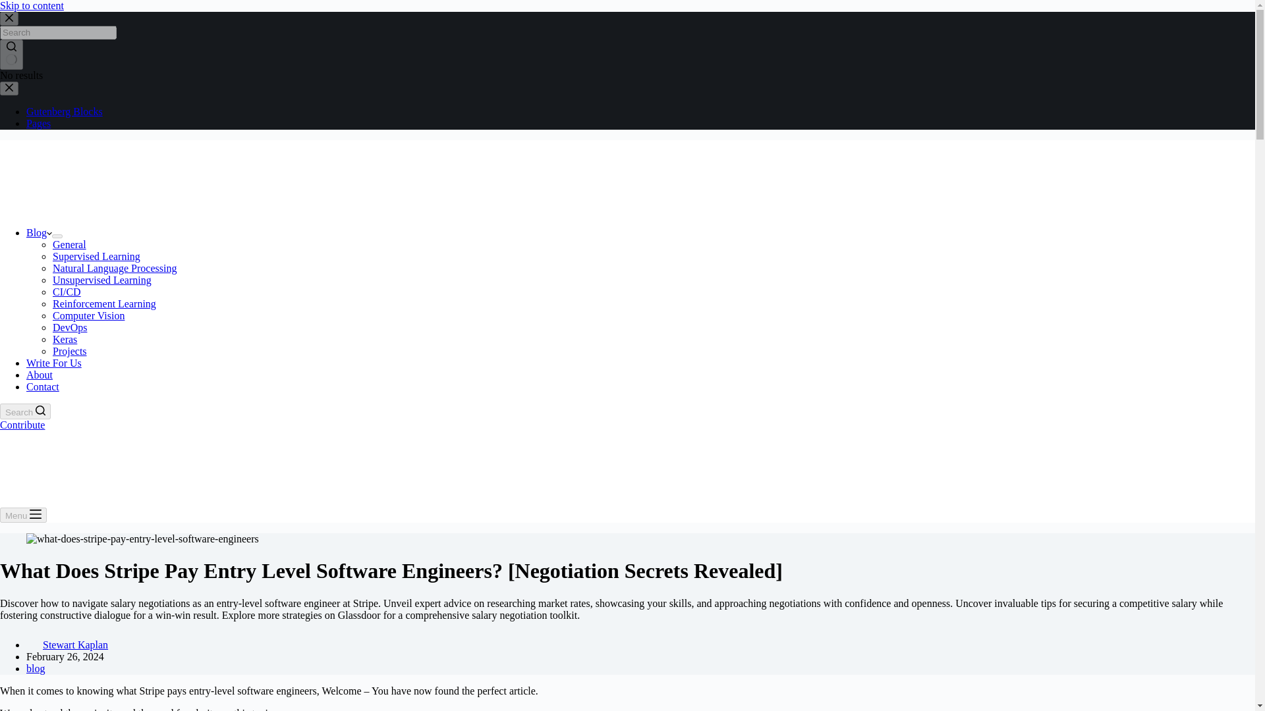 The width and height of the screenshot is (1265, 711). Describe the element at coordinates (104, 303) in the screenshot. I see `Reinforcement Learning` at that location.